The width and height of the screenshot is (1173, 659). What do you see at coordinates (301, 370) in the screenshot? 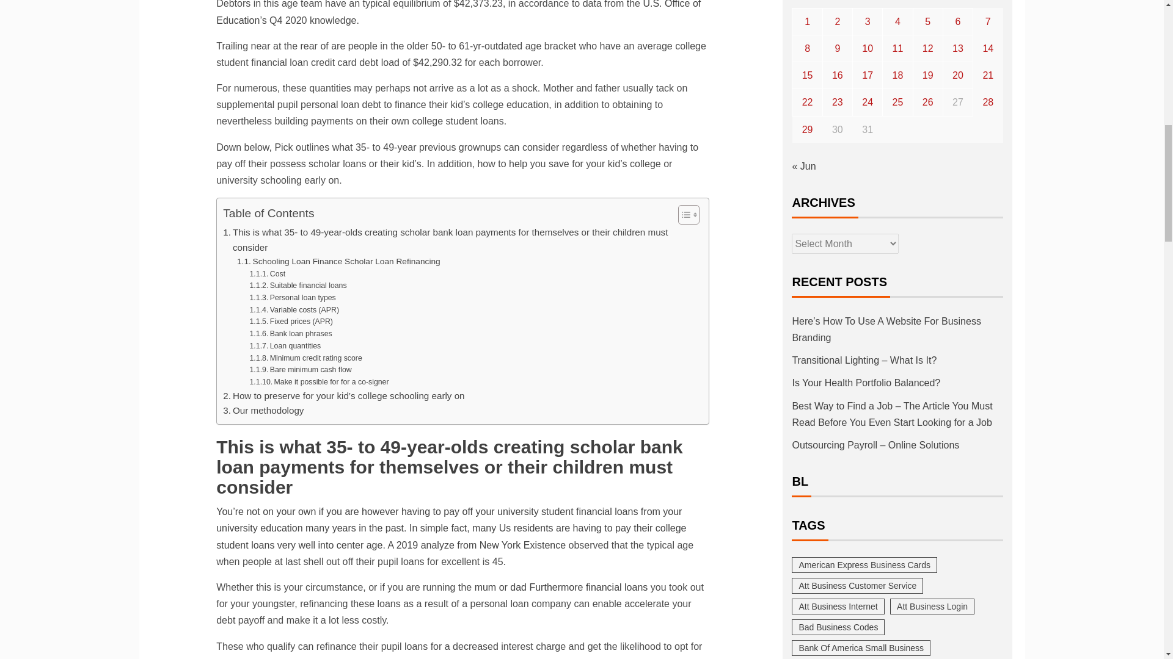
I see `Bare minimum cash flow` at bounding box center [301, 370].